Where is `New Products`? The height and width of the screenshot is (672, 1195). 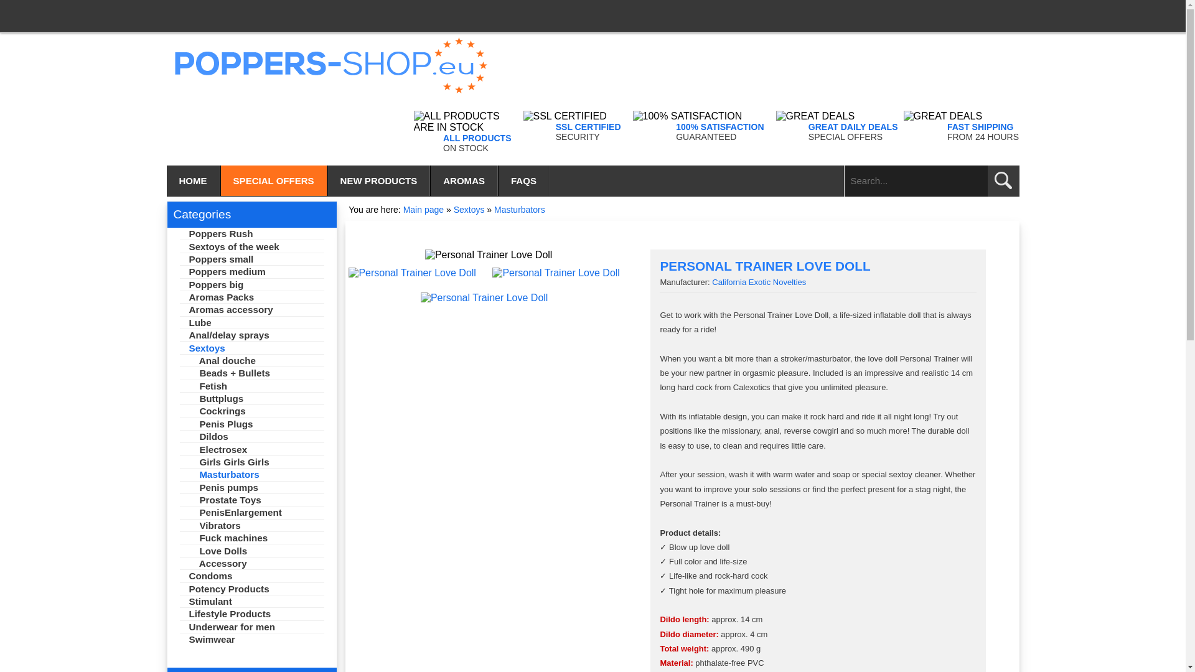 New Products is located at coordinates (380, 180).